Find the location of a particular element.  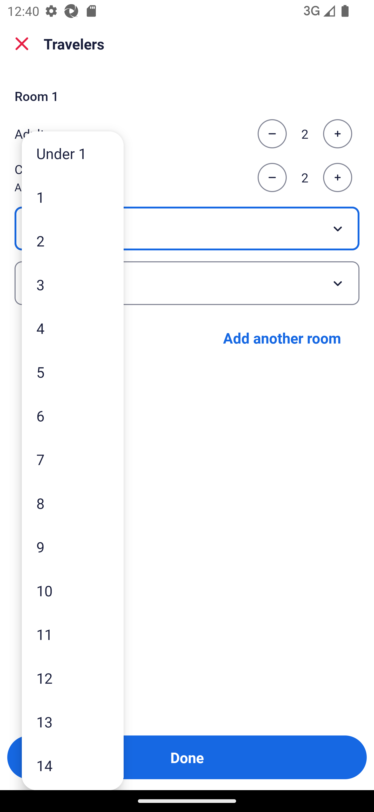

13 is located at coordinates (73, 722).